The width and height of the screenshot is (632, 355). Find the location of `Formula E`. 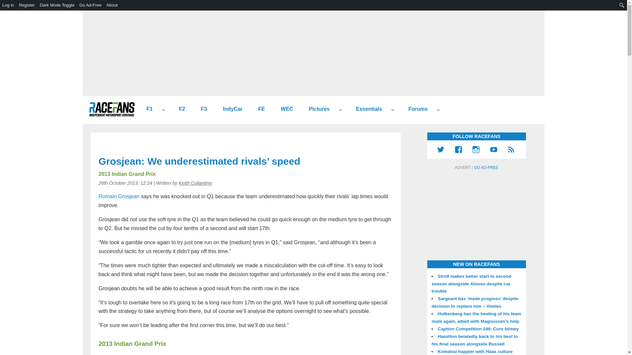

Formula E is located at coordinates (259, 109).